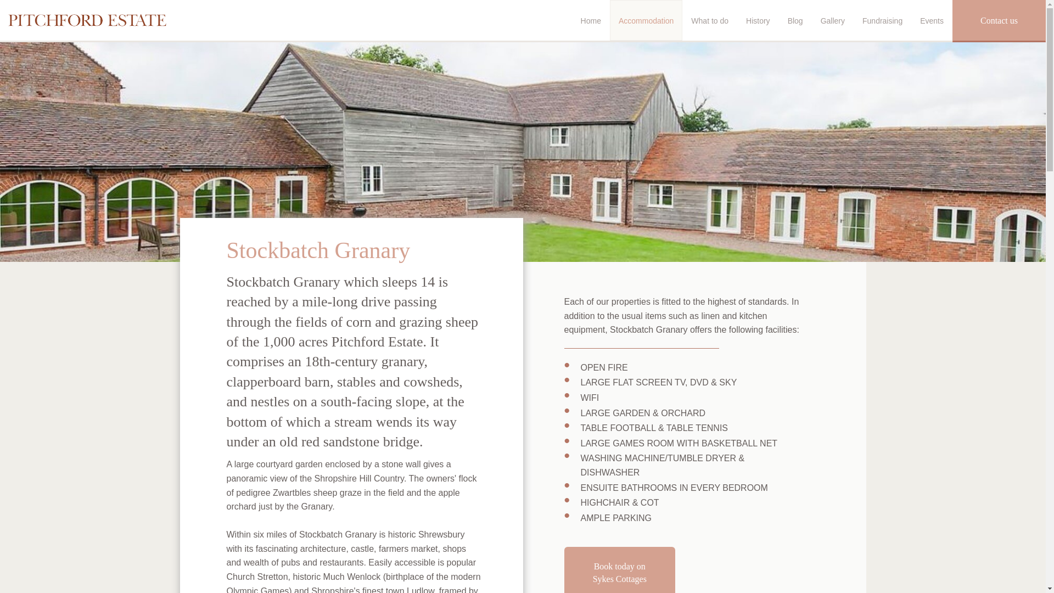 The height and width of the screenshot is (593, 1054). I want to click on Events, so click(932, 20).